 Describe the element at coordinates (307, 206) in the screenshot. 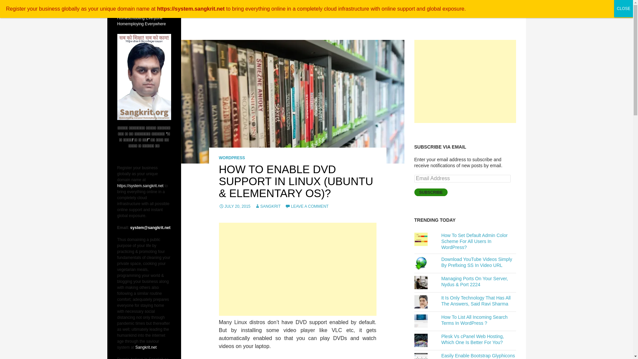

I see `LEAVE A COMMENT` at that location.